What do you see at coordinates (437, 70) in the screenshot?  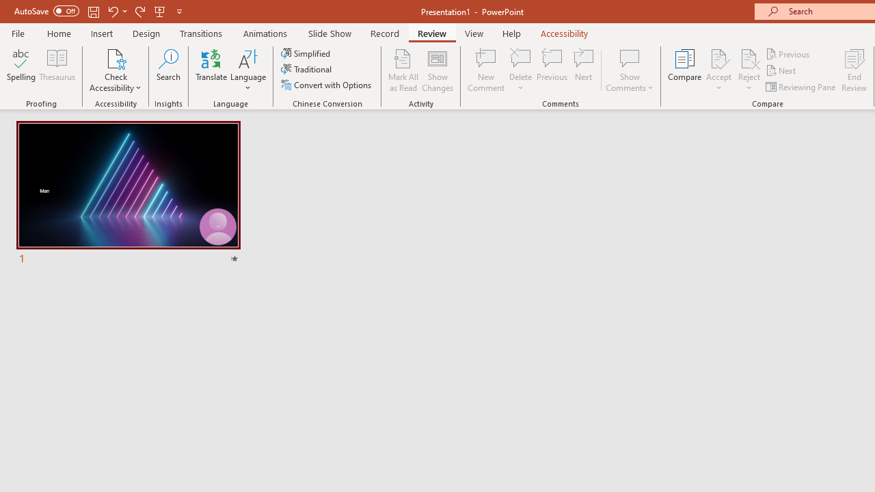 I see `Show Changes` at bounding box center [437, 70].